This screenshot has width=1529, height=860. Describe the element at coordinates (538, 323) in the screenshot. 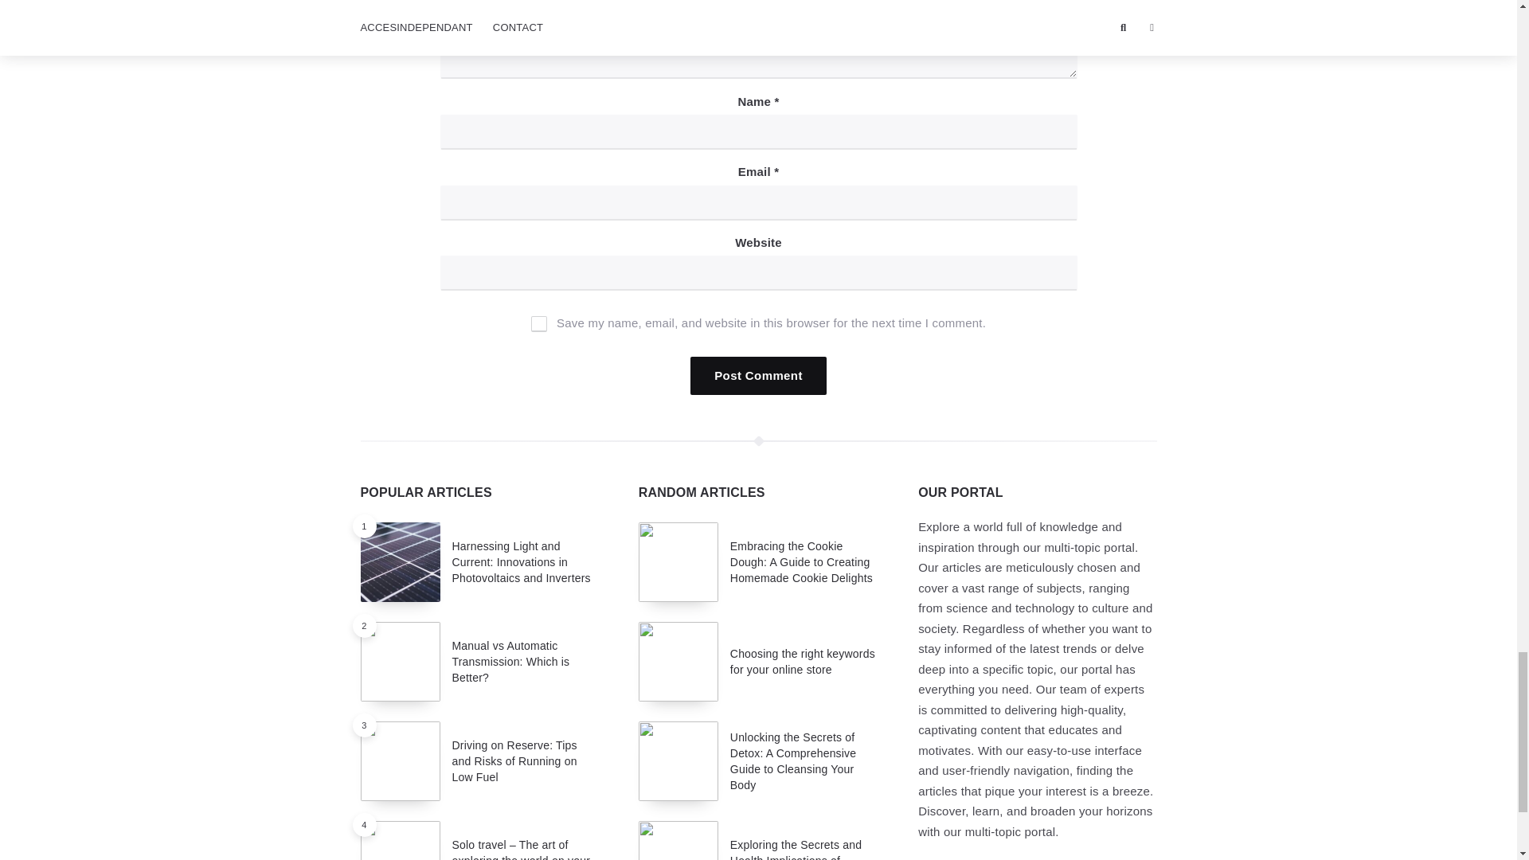

I see `yes` at that location.